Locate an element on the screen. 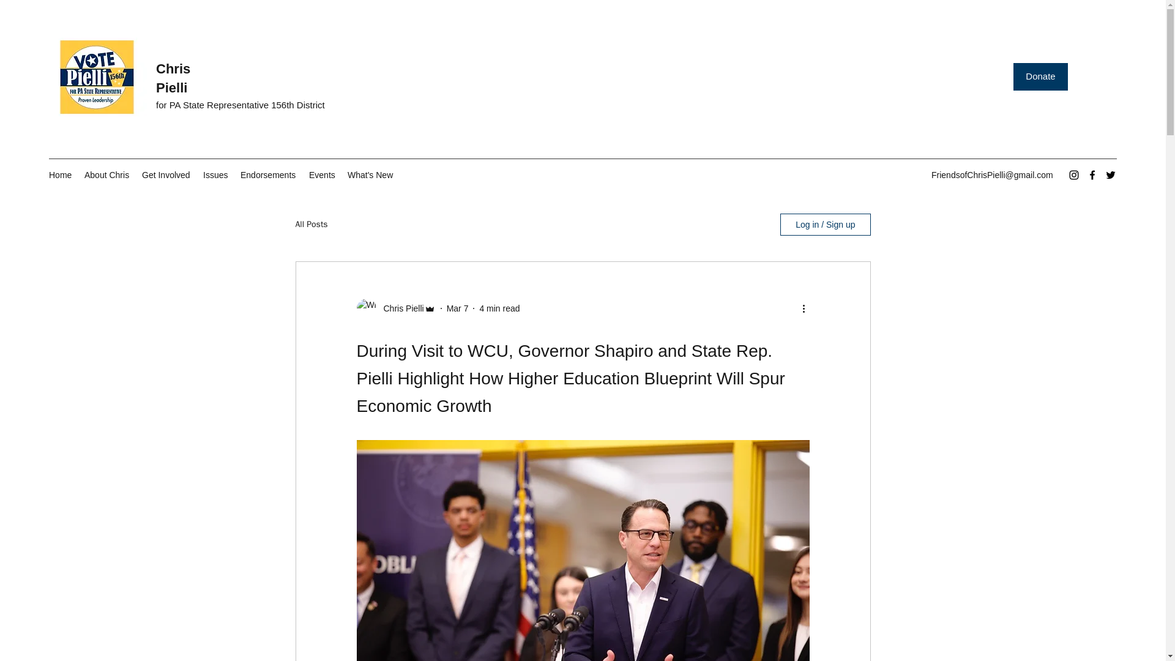 The image size is (1175, 661). 4 min read is located at coordinates (499, 308).